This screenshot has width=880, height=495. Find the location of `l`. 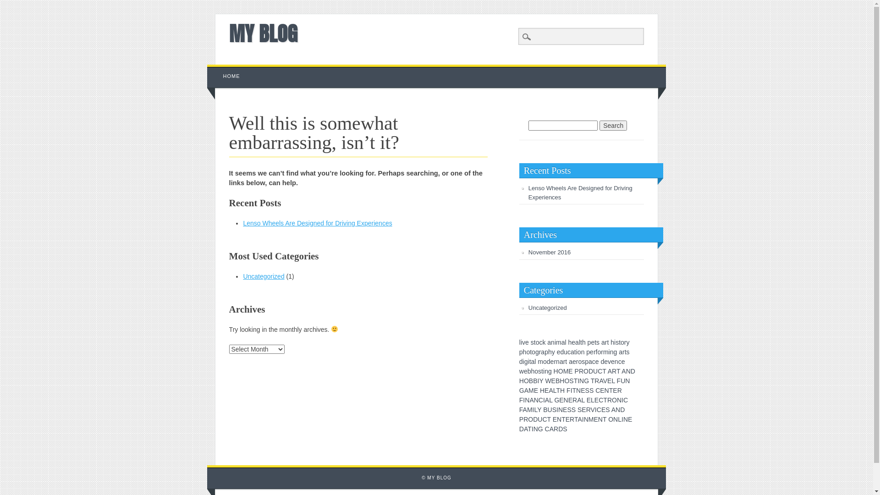

l is located at coordinates (535, 362).